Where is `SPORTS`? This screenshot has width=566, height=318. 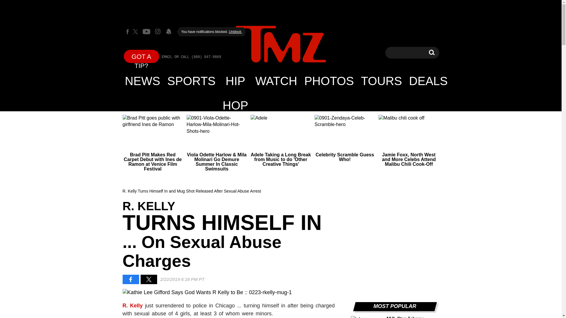
SPORTS is located at coordinates (192, 81).